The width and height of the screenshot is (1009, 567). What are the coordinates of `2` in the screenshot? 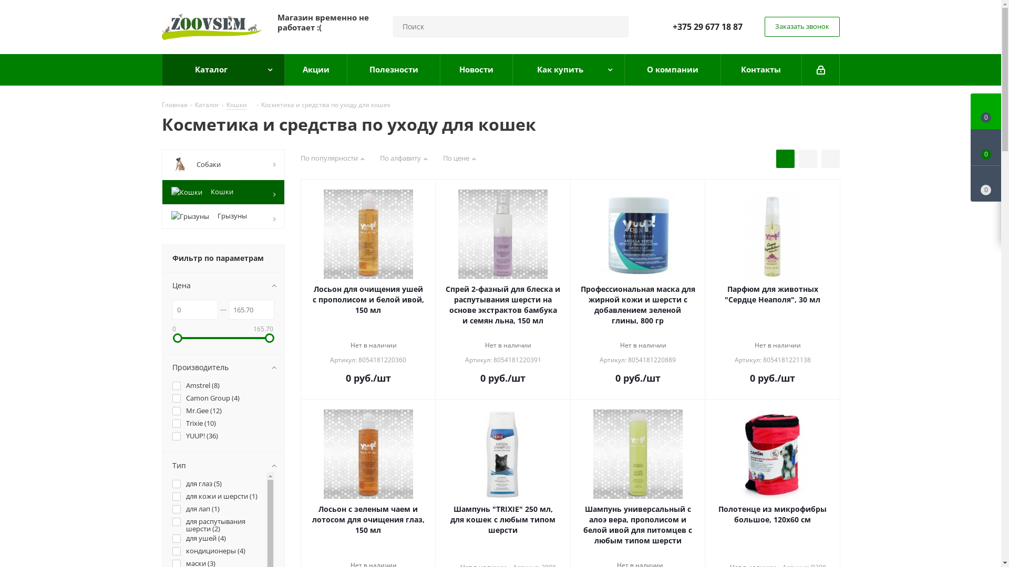 It's located at (361, 553).